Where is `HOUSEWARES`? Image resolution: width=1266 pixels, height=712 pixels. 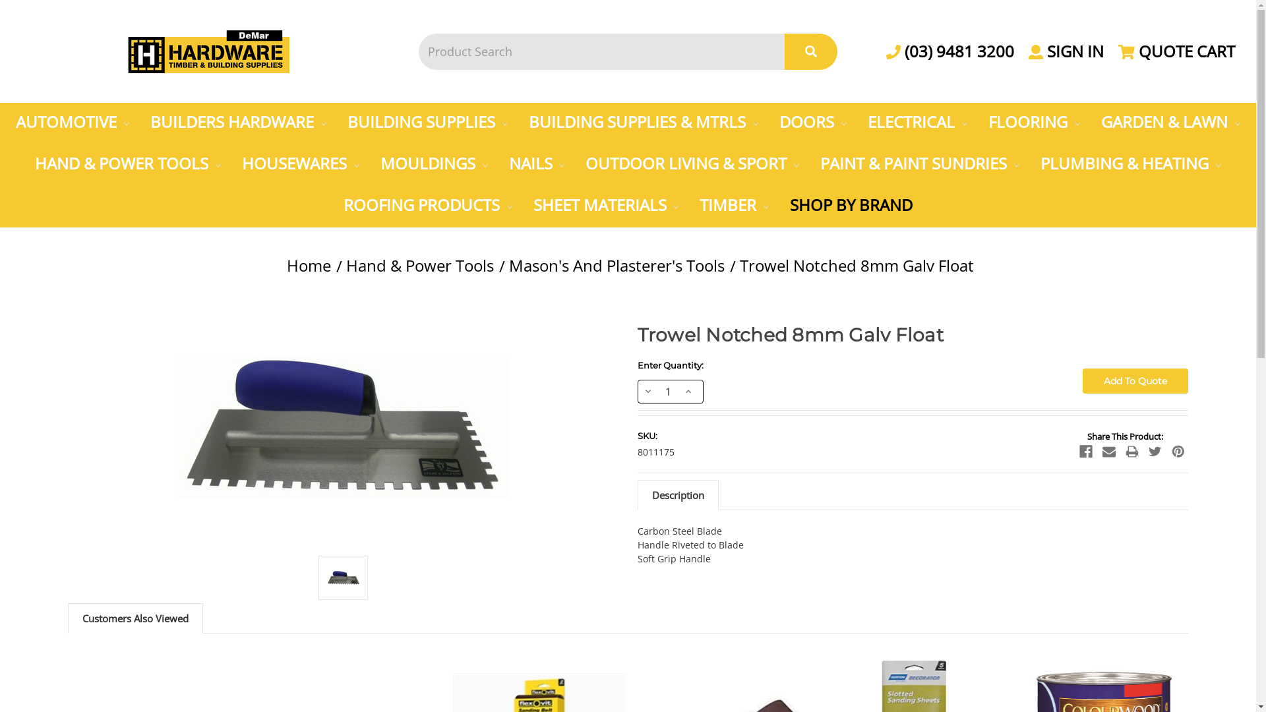
HOUSEWARES is located at coordinates (301, 165).